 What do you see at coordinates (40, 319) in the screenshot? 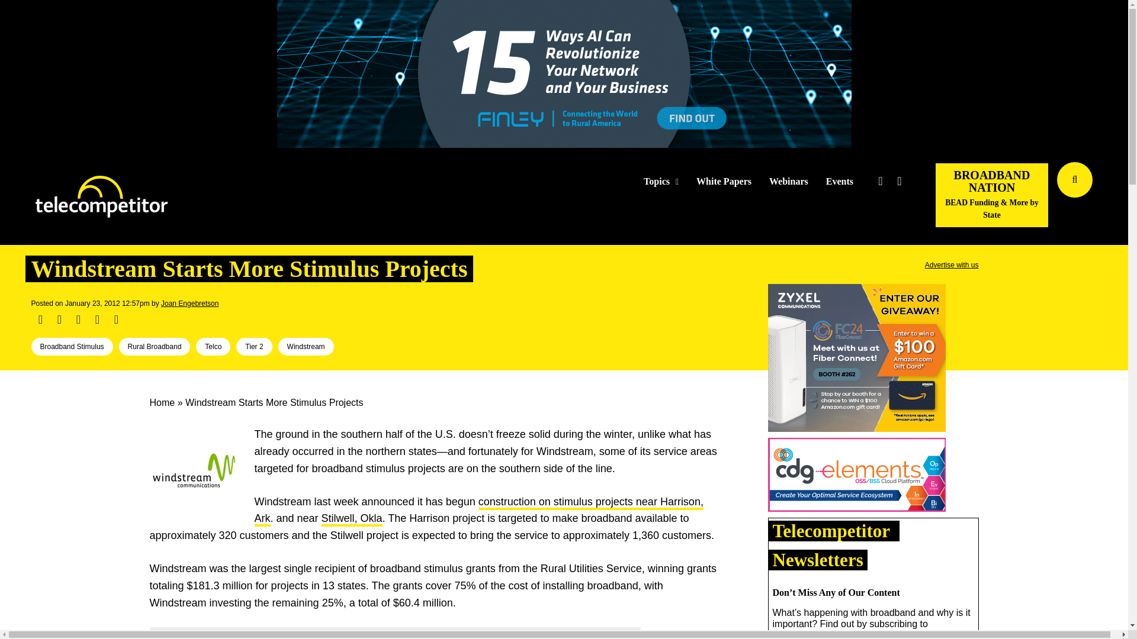
I see `Share on Facebook` at bounding box center [40, 319].